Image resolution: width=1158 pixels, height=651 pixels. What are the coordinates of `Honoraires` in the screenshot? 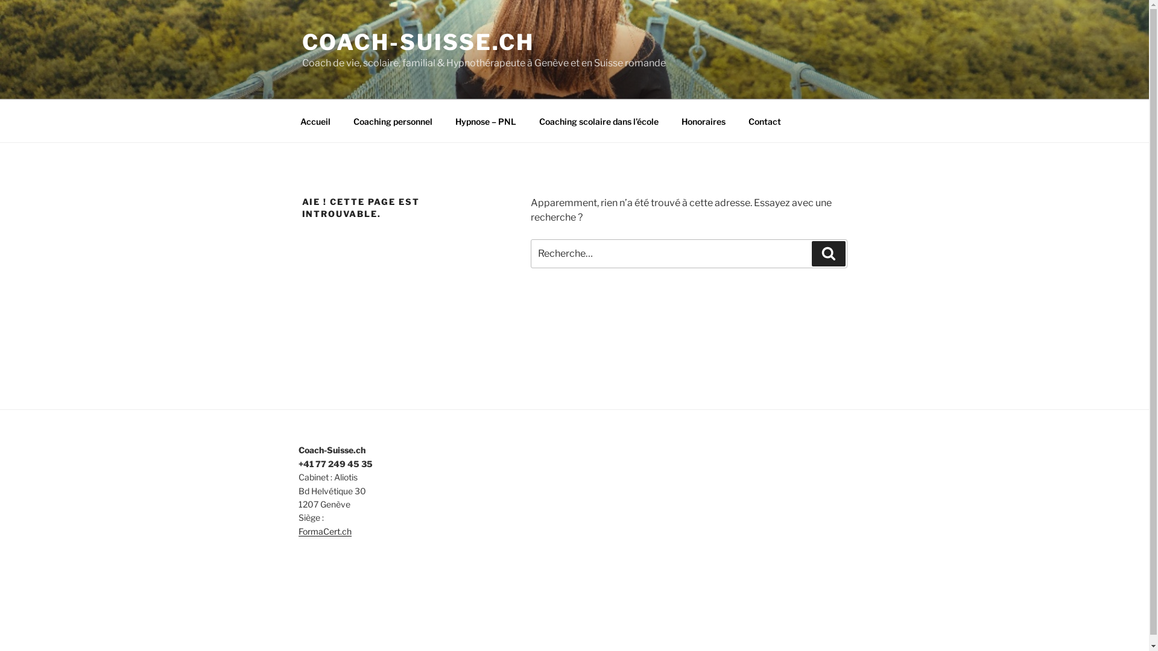 It's located at (703, 121).